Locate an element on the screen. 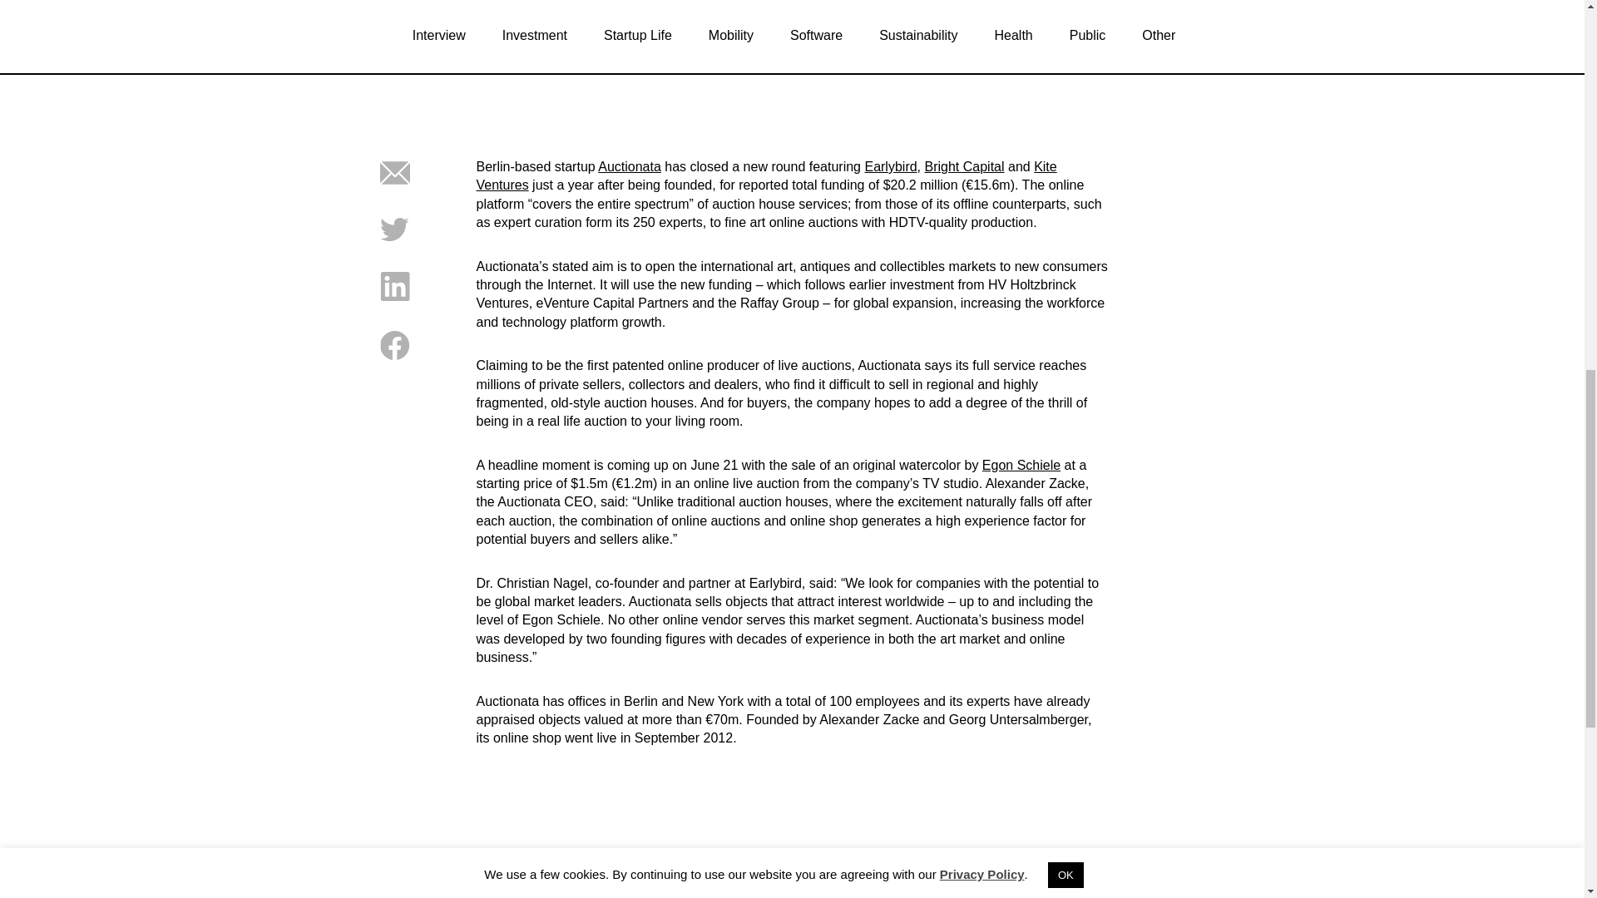 The image size is (1597, 898). Earlybird is located at coordinates (890, 166).